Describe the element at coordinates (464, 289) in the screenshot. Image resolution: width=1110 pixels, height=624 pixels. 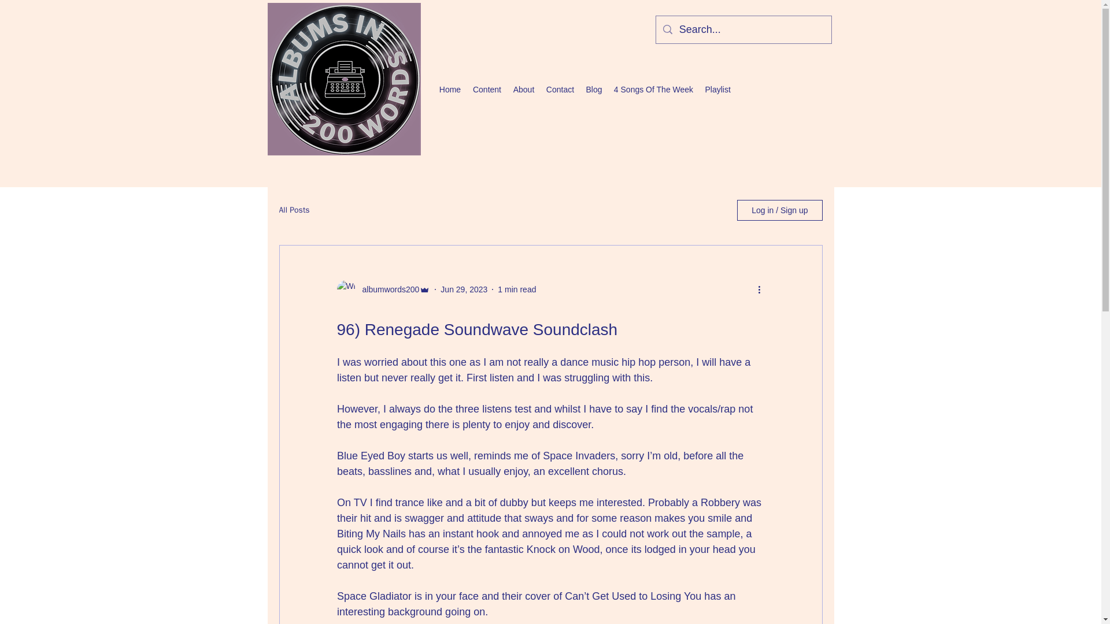
I see `Jun 29, 2023` at that location.